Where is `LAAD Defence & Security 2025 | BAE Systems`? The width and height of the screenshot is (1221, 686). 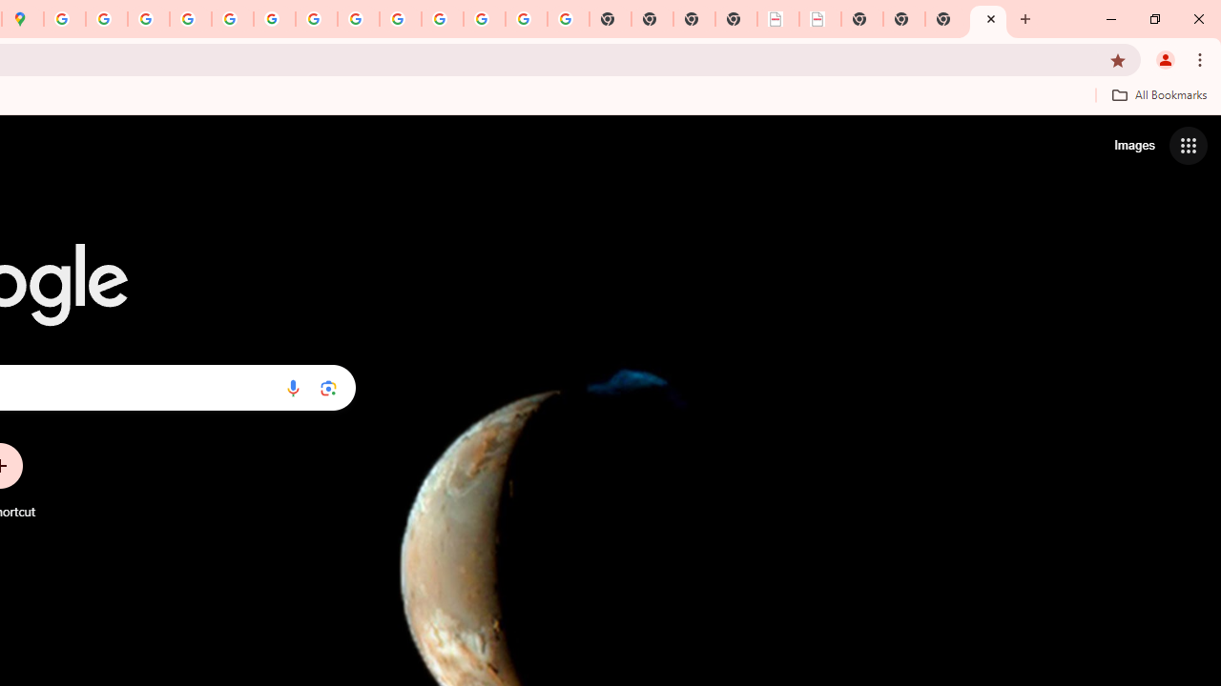 LAAD Defence & Security 2025 | BAE Systems is located at coordinates (778, 19).